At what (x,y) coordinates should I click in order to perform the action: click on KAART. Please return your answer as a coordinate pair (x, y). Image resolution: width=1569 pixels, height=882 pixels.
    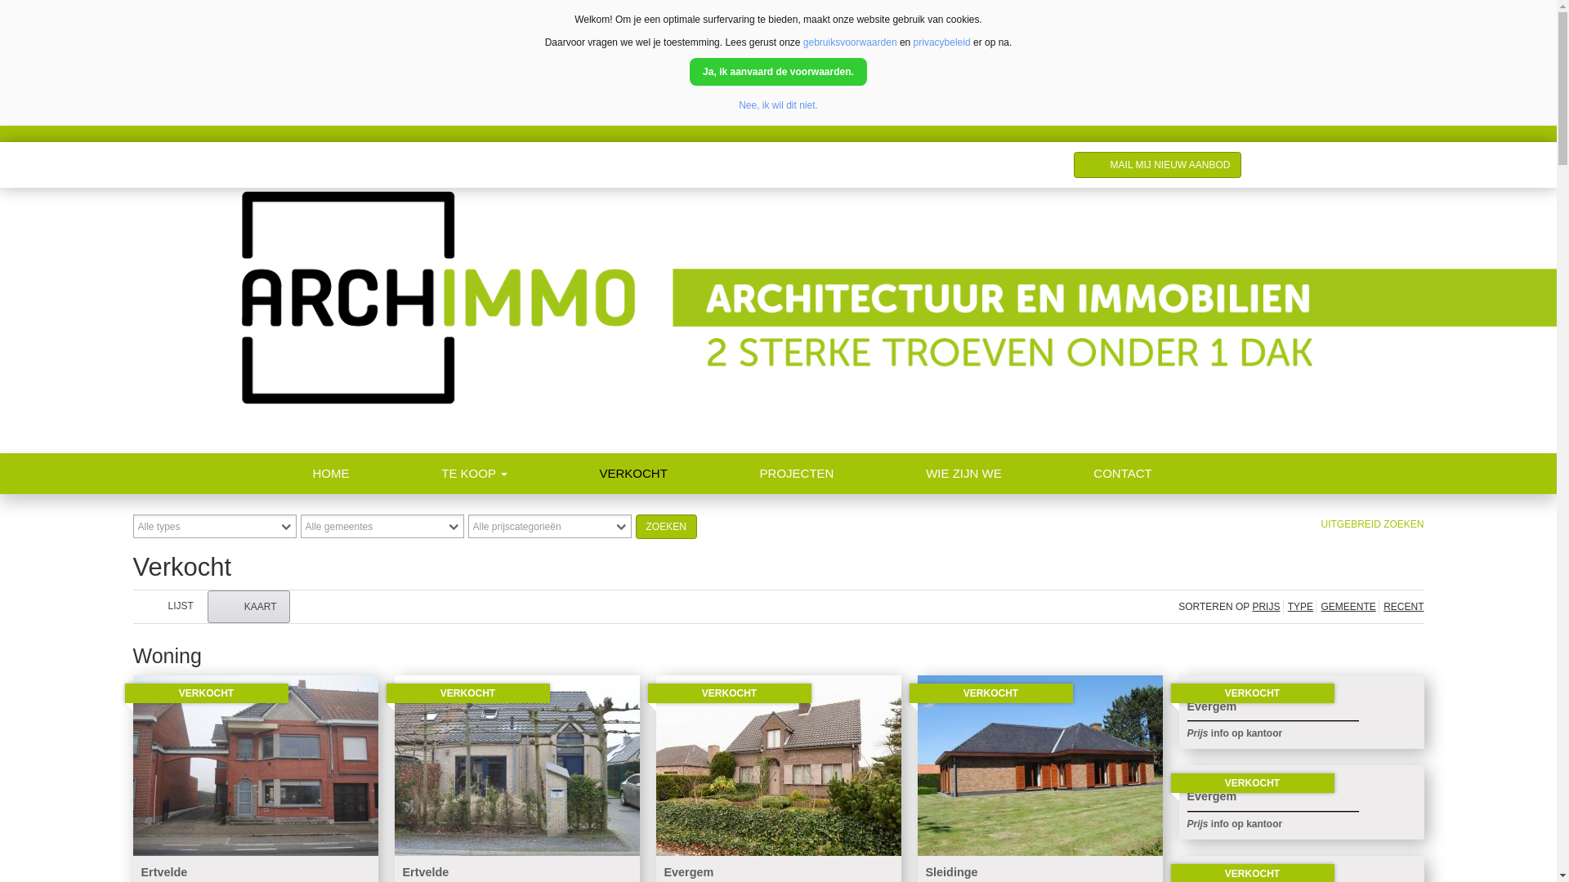
    Looking at the image, I should click on (248, 607).